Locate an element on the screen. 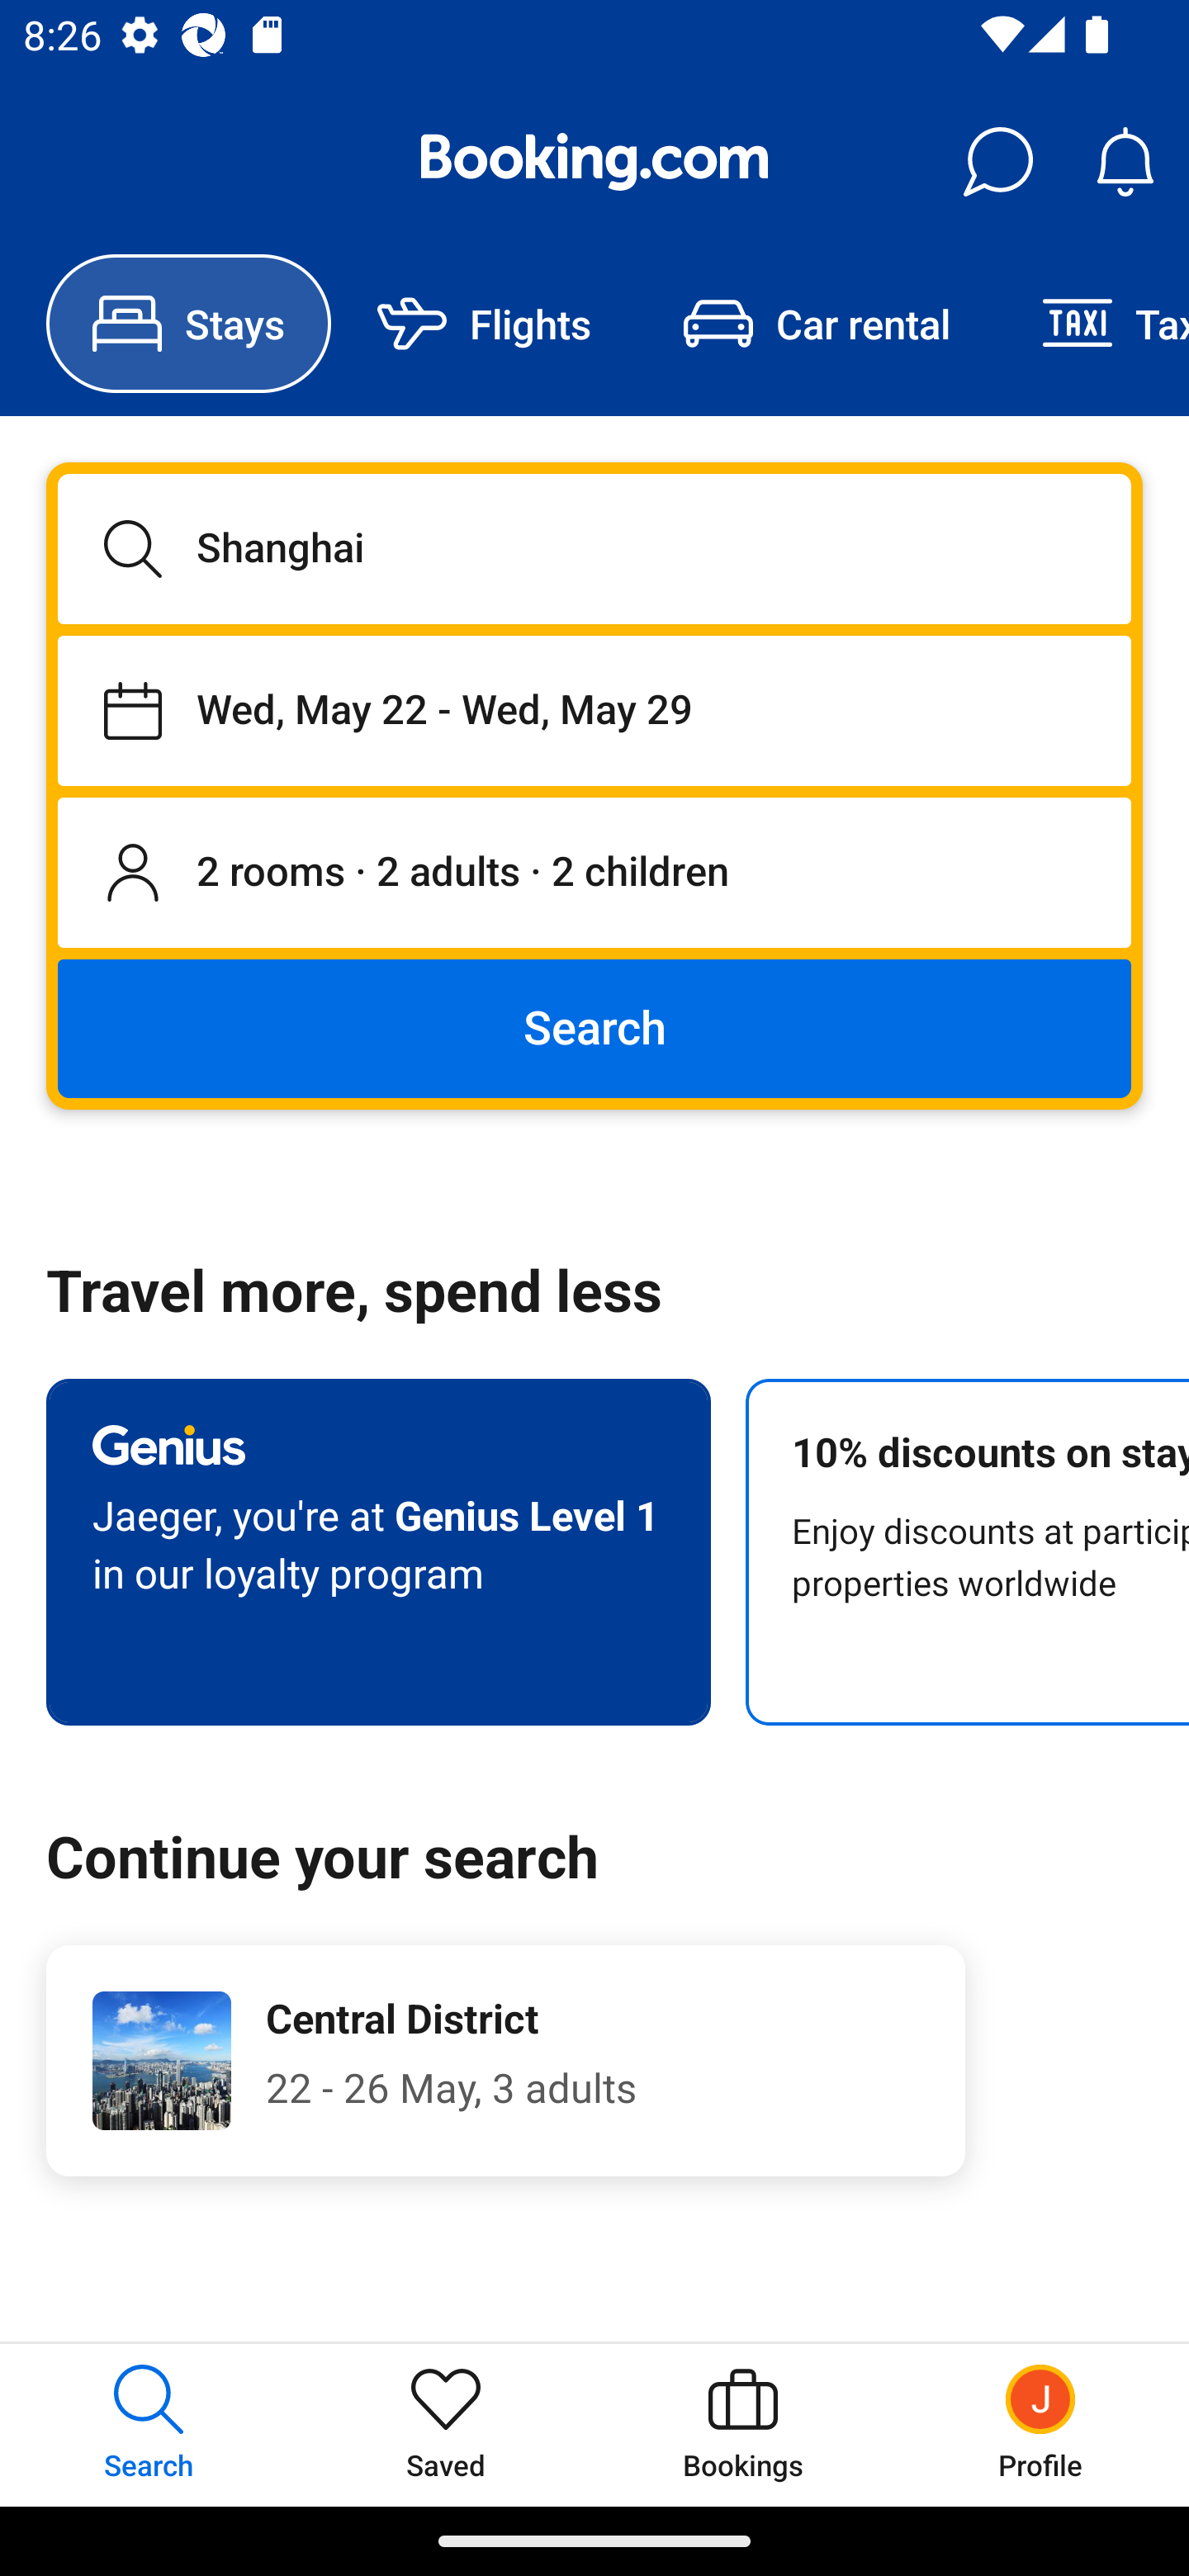 Image resolution: width=1189 pixels, height=2576 pixels. Staying from Wed, May 22 until Wed, May 29 is located at coordinates (594, 710).